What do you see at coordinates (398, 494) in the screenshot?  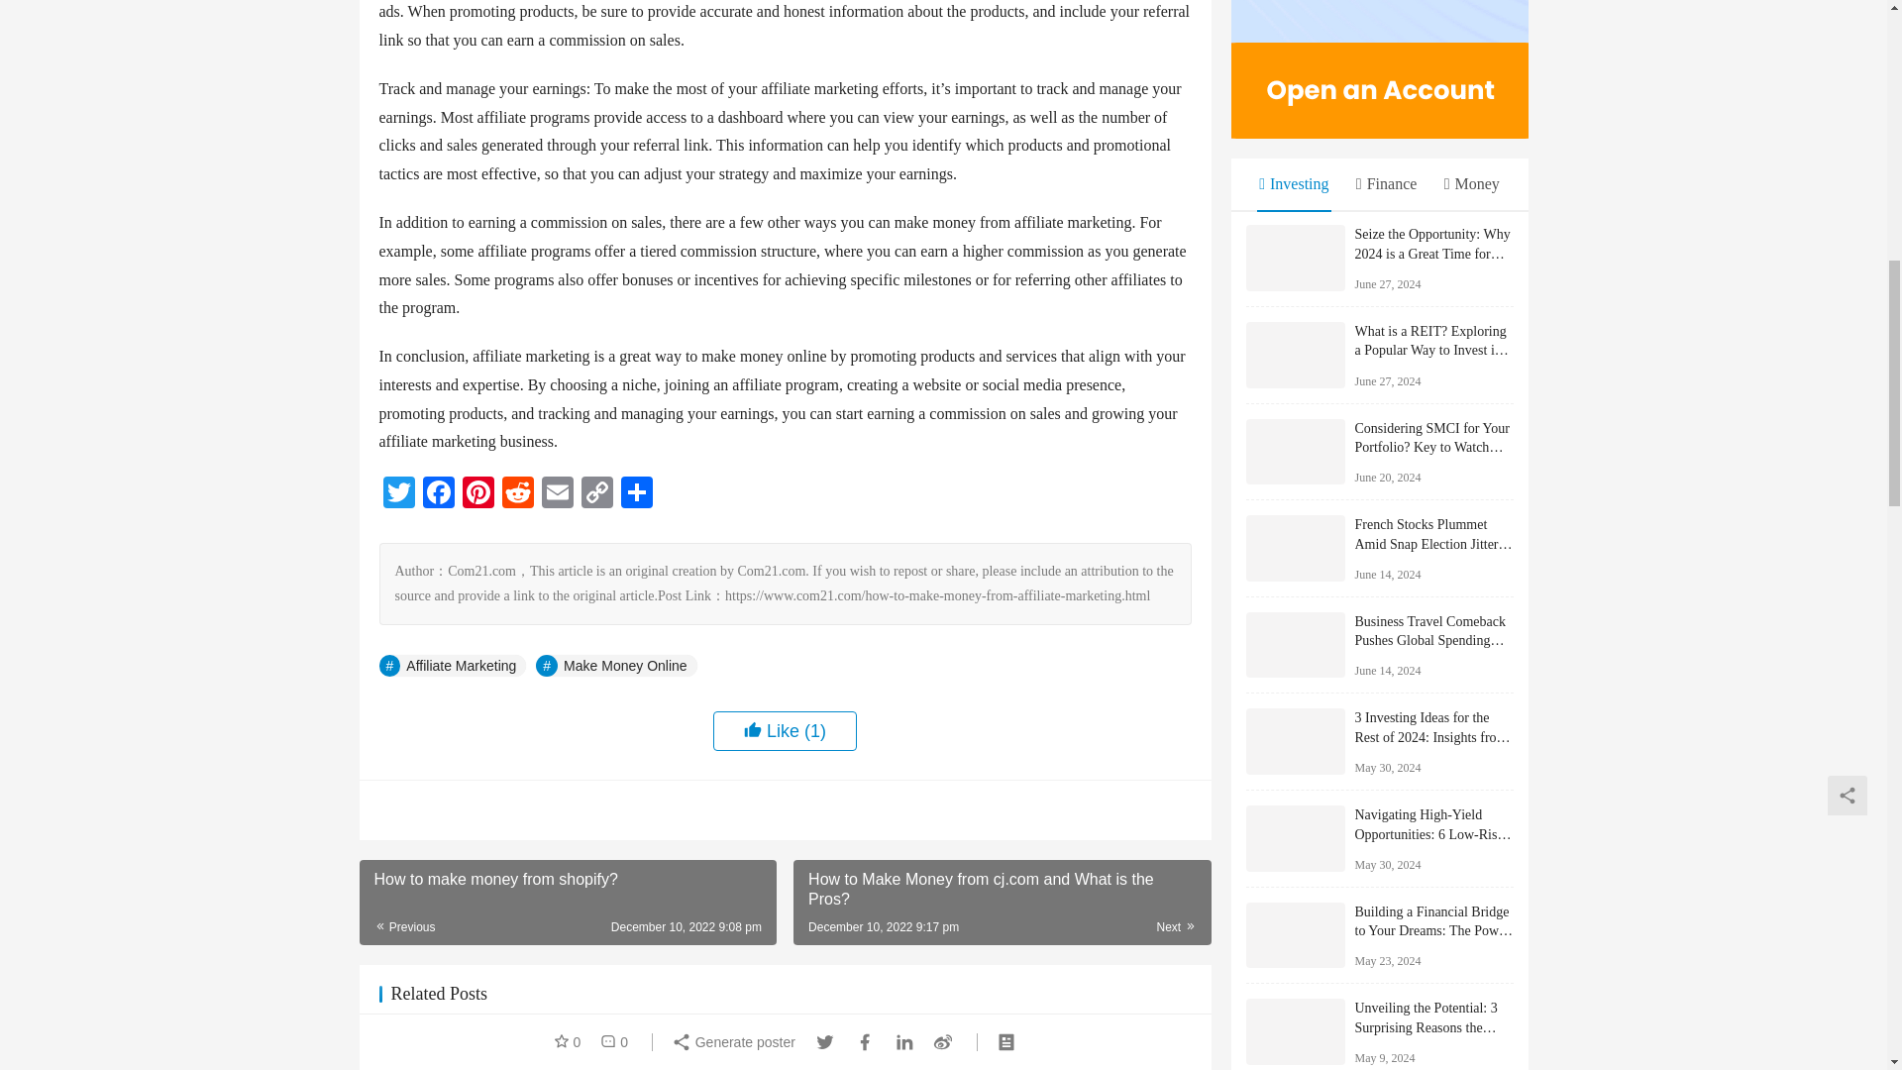 I see `Twitter` at bounding box center [398, 494].